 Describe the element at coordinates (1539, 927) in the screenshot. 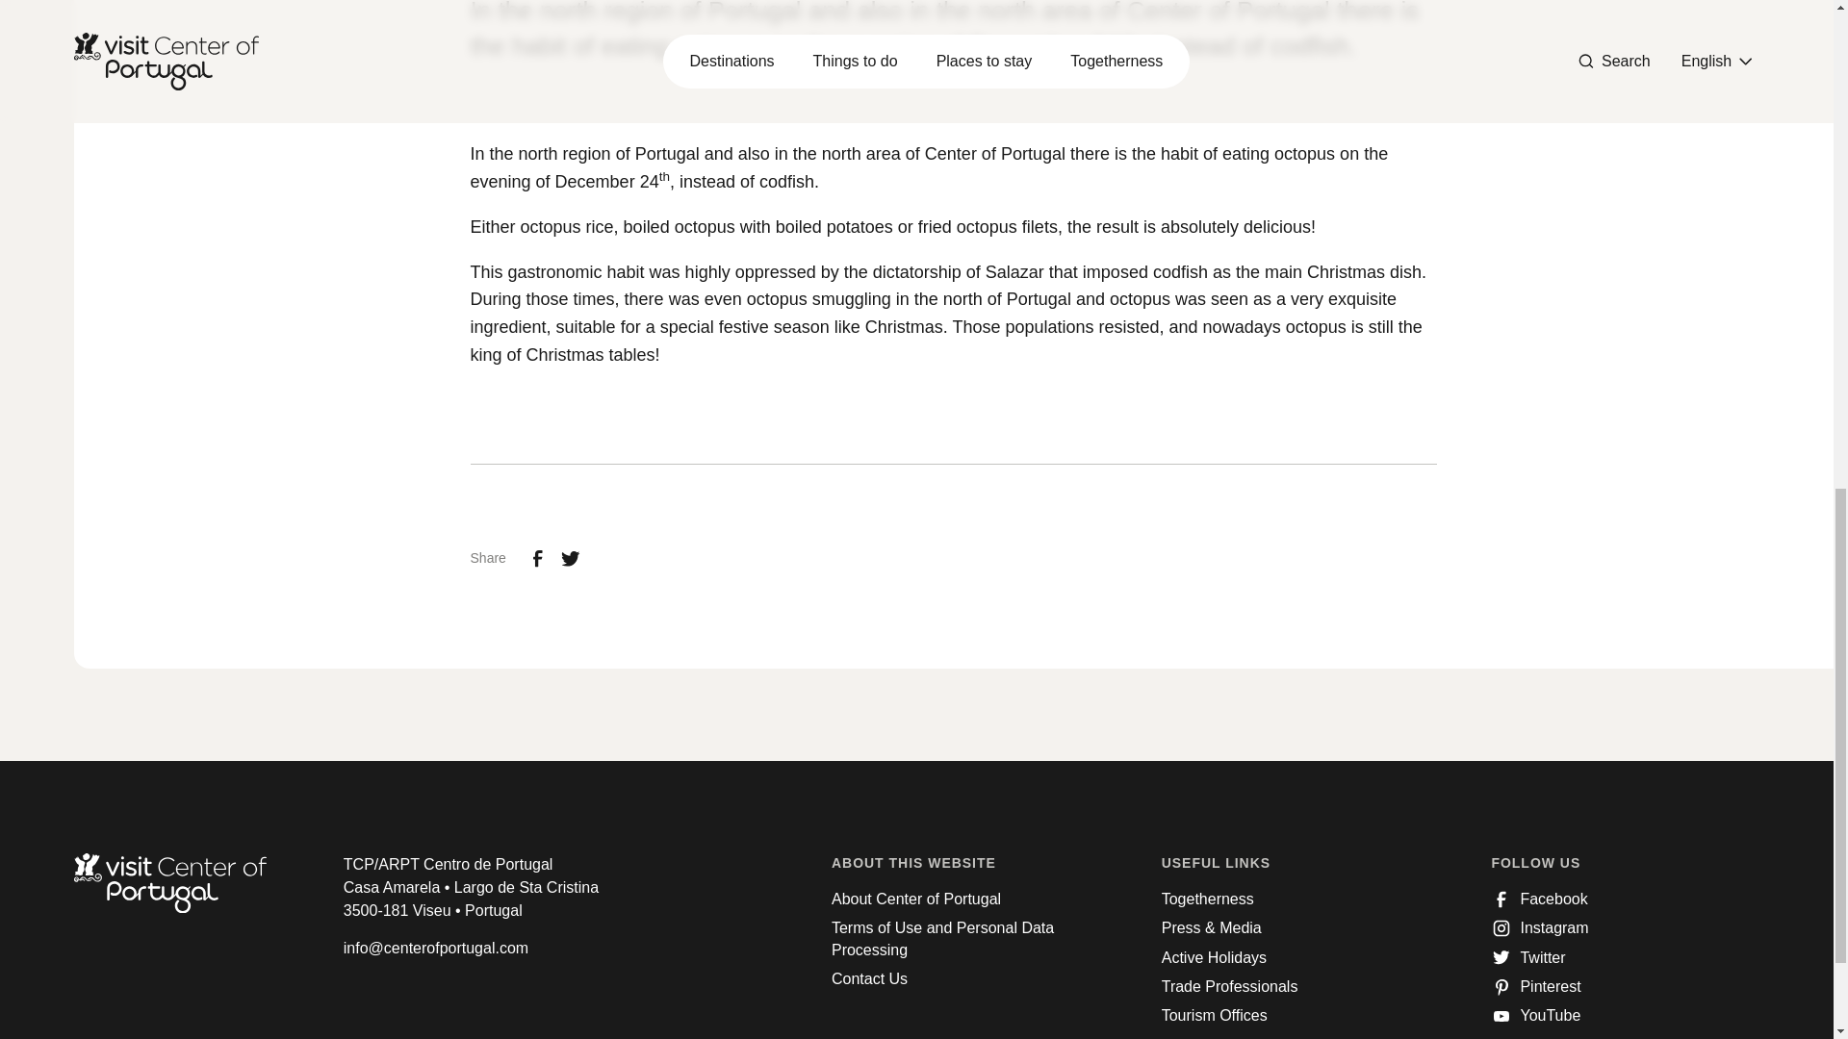

I see `Instagram` at that location.